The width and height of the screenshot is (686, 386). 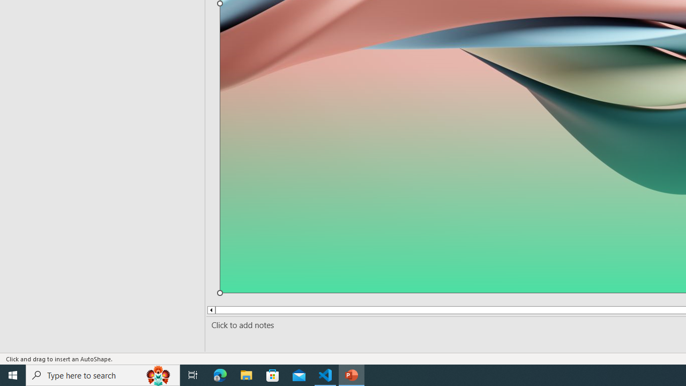 What do you see at coordinates (352, 375) in the screenshot?
I see `PowerPoint - 1 running window` at bounding box center [352, 375].